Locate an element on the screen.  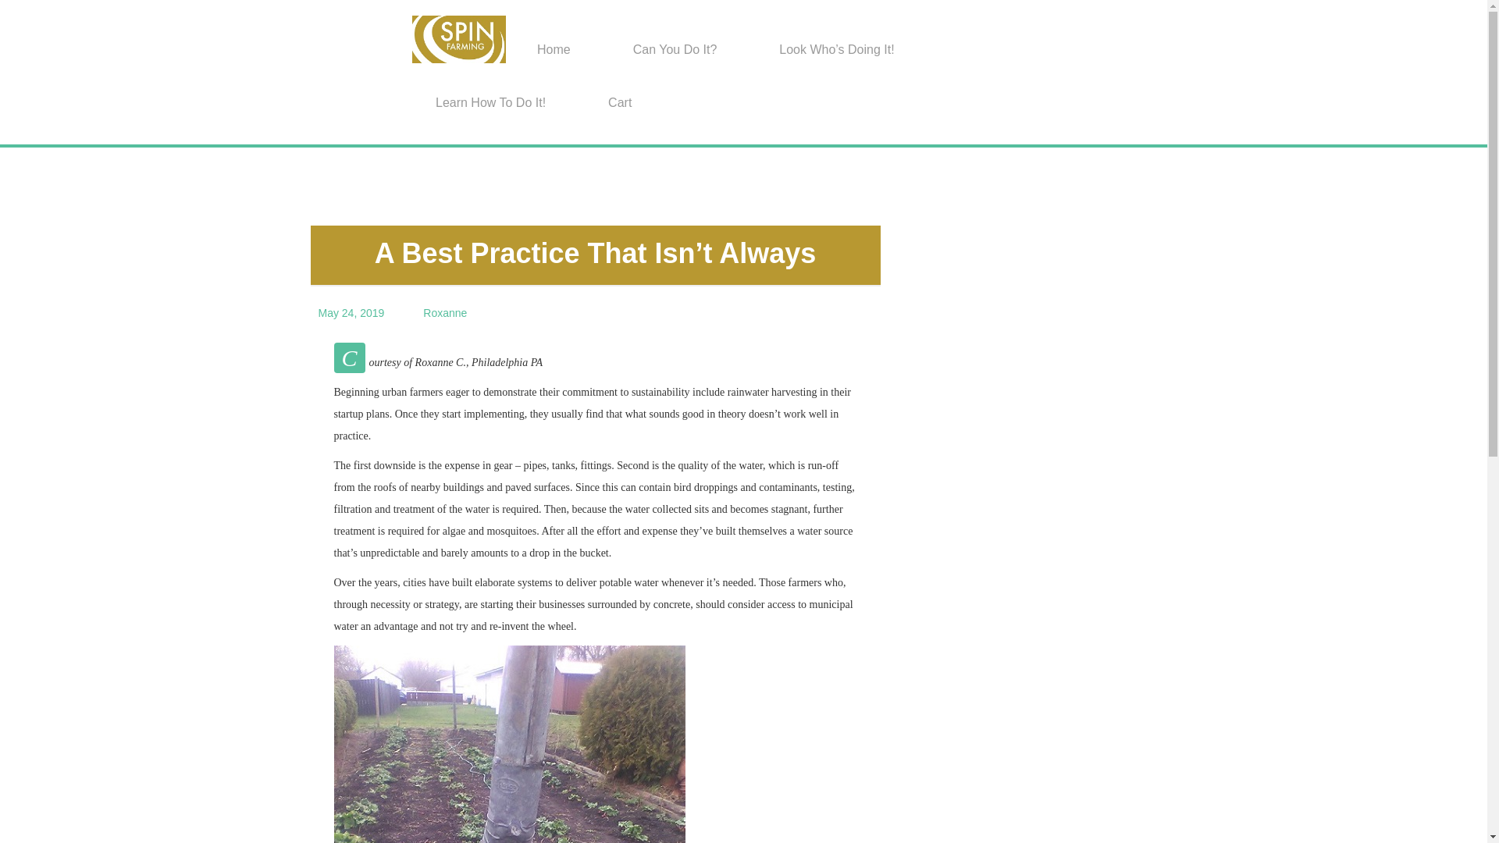
Search is located at coordinates (16, 6).